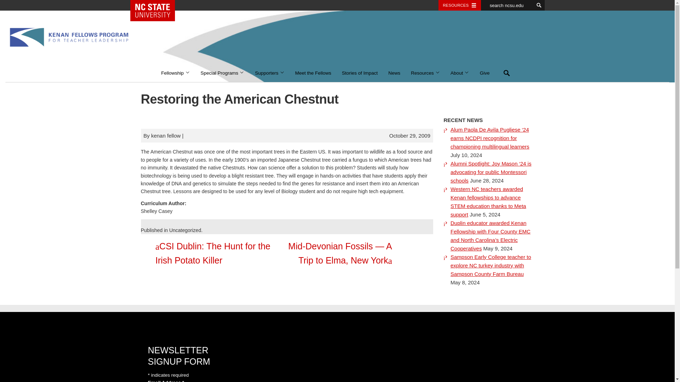 Image resolution: width=680 pixels, height=382 pixels. Describe the element at coordinates (155, 11) in the screenshot. I see `NC State Home` at that location.